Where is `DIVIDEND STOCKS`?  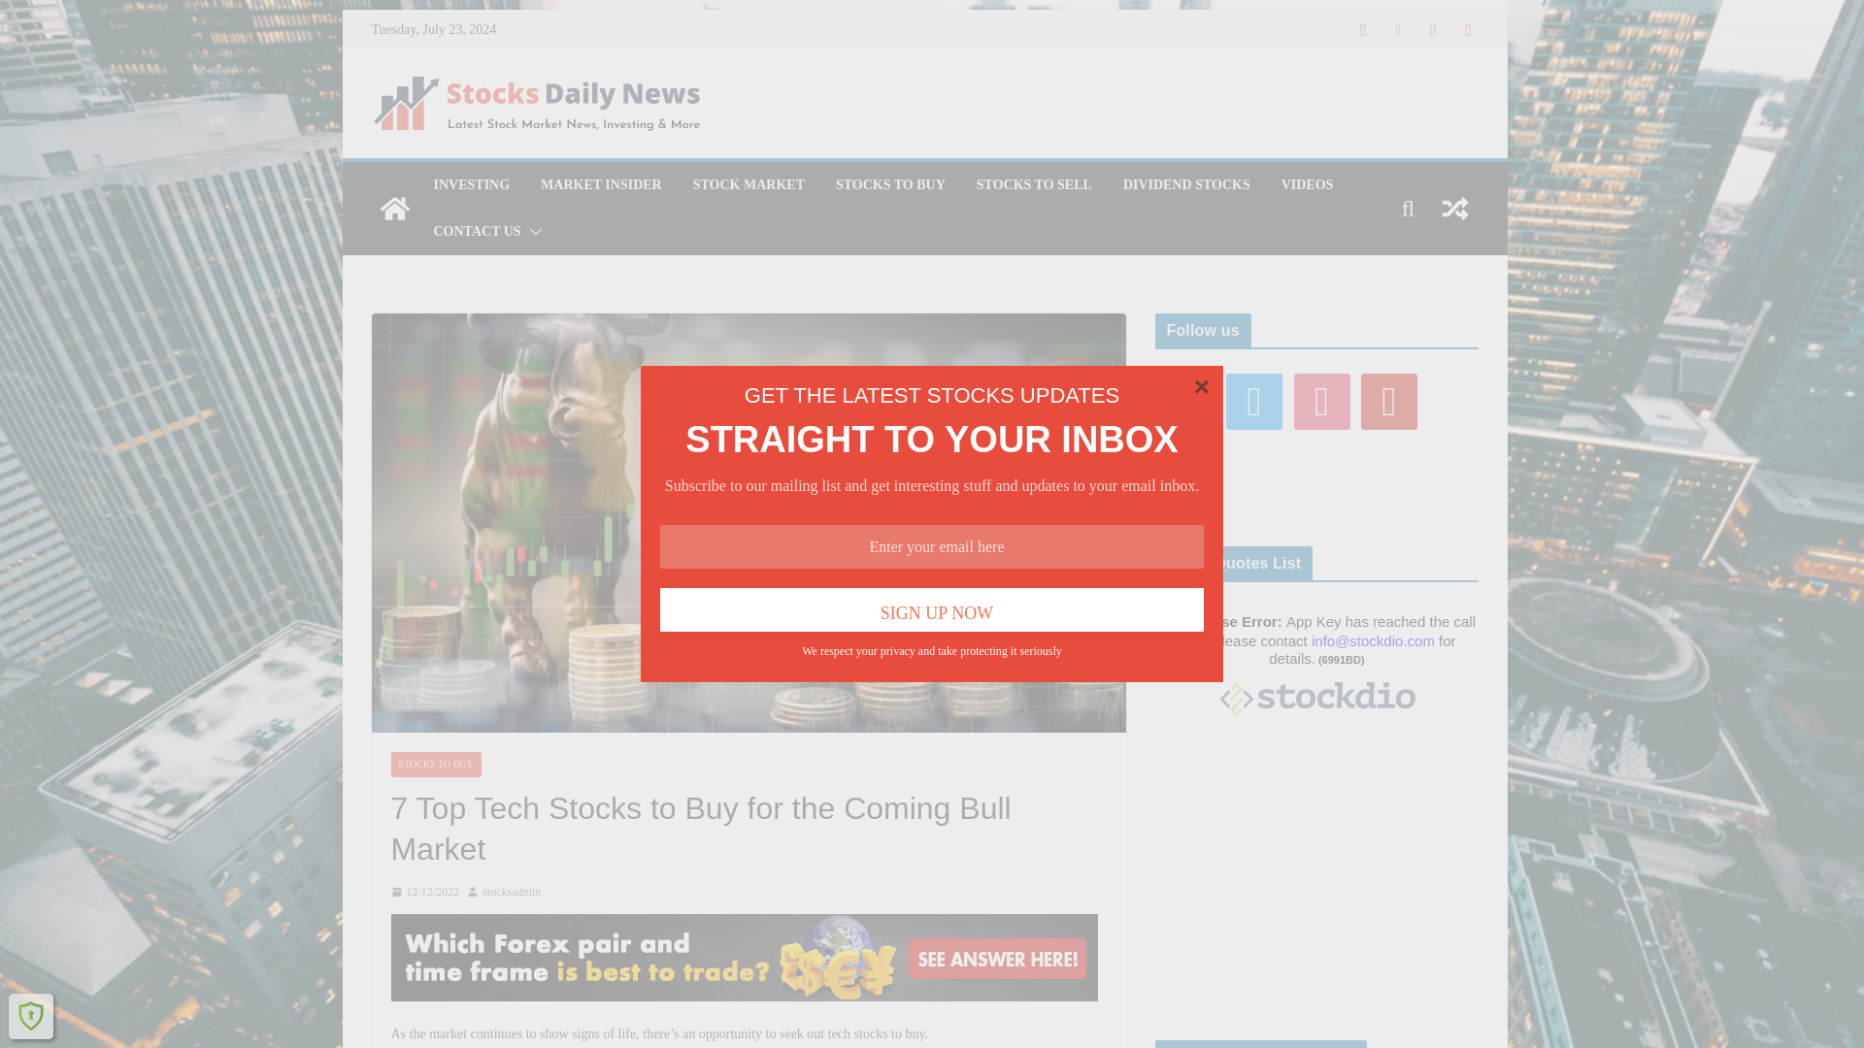 DIVIDEND STOCKS is located at coordinates (1186, 185).